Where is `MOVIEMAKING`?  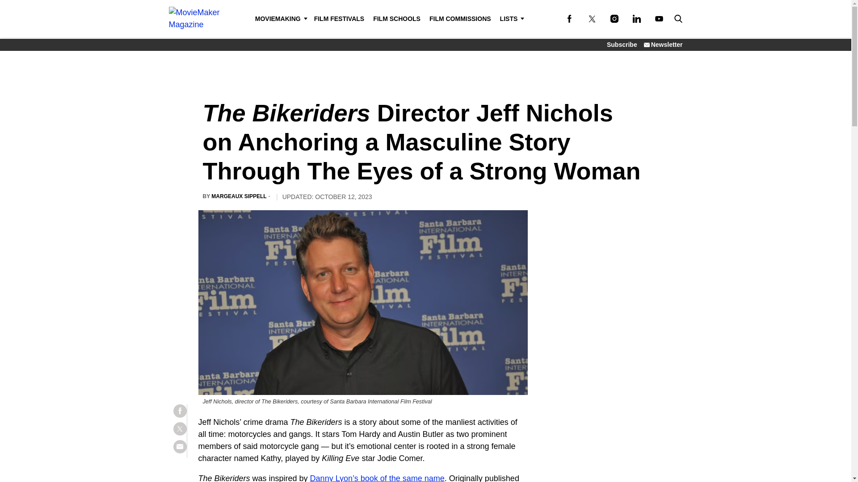 MOVIEMAKING is located at coordinates (280, 19).